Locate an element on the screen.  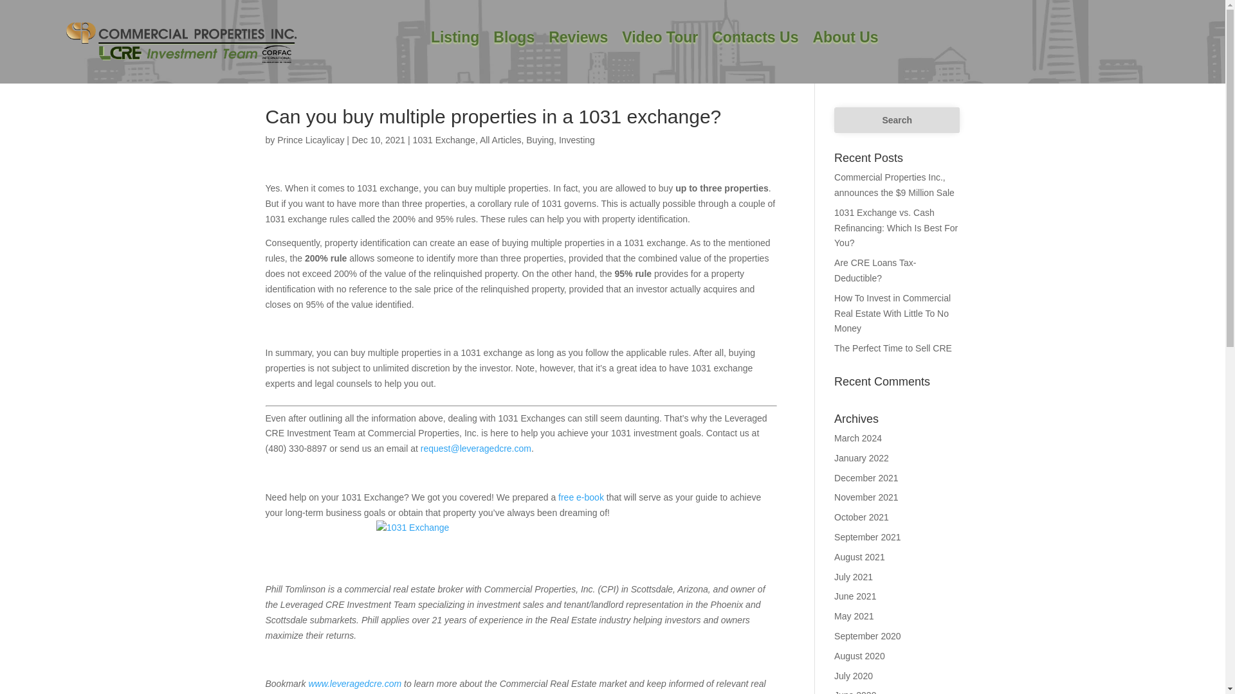
July 2021 is located at coordinates (854, 577).